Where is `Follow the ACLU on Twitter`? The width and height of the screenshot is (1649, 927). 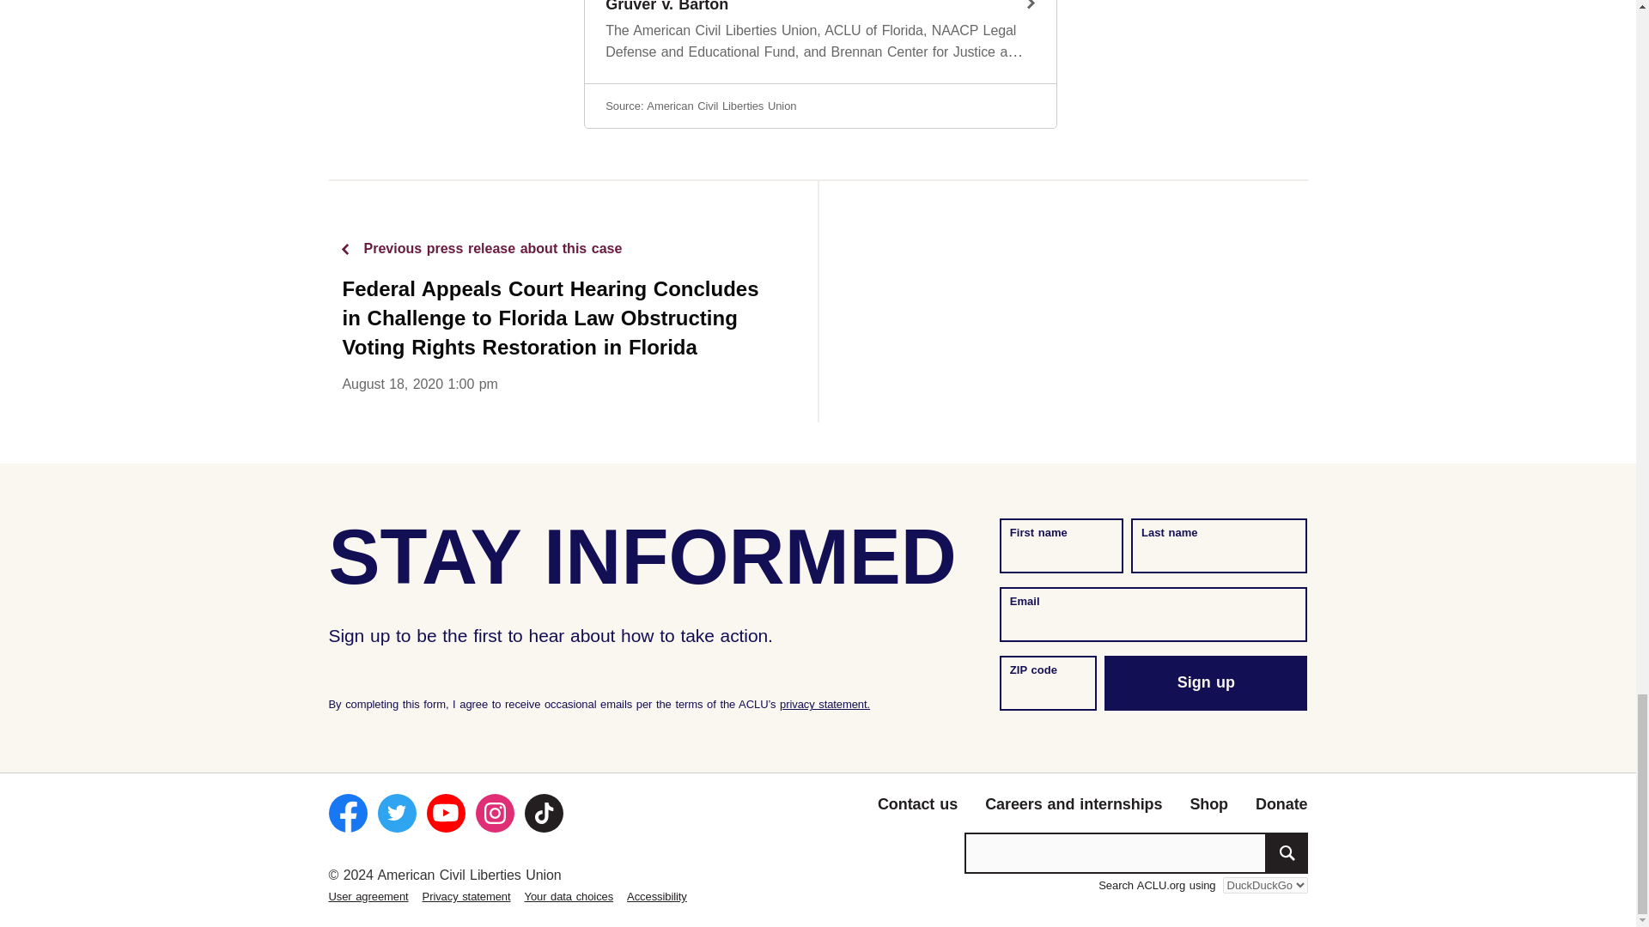
Follow the ACLU on Twitter is located at coordinates (397, 812).